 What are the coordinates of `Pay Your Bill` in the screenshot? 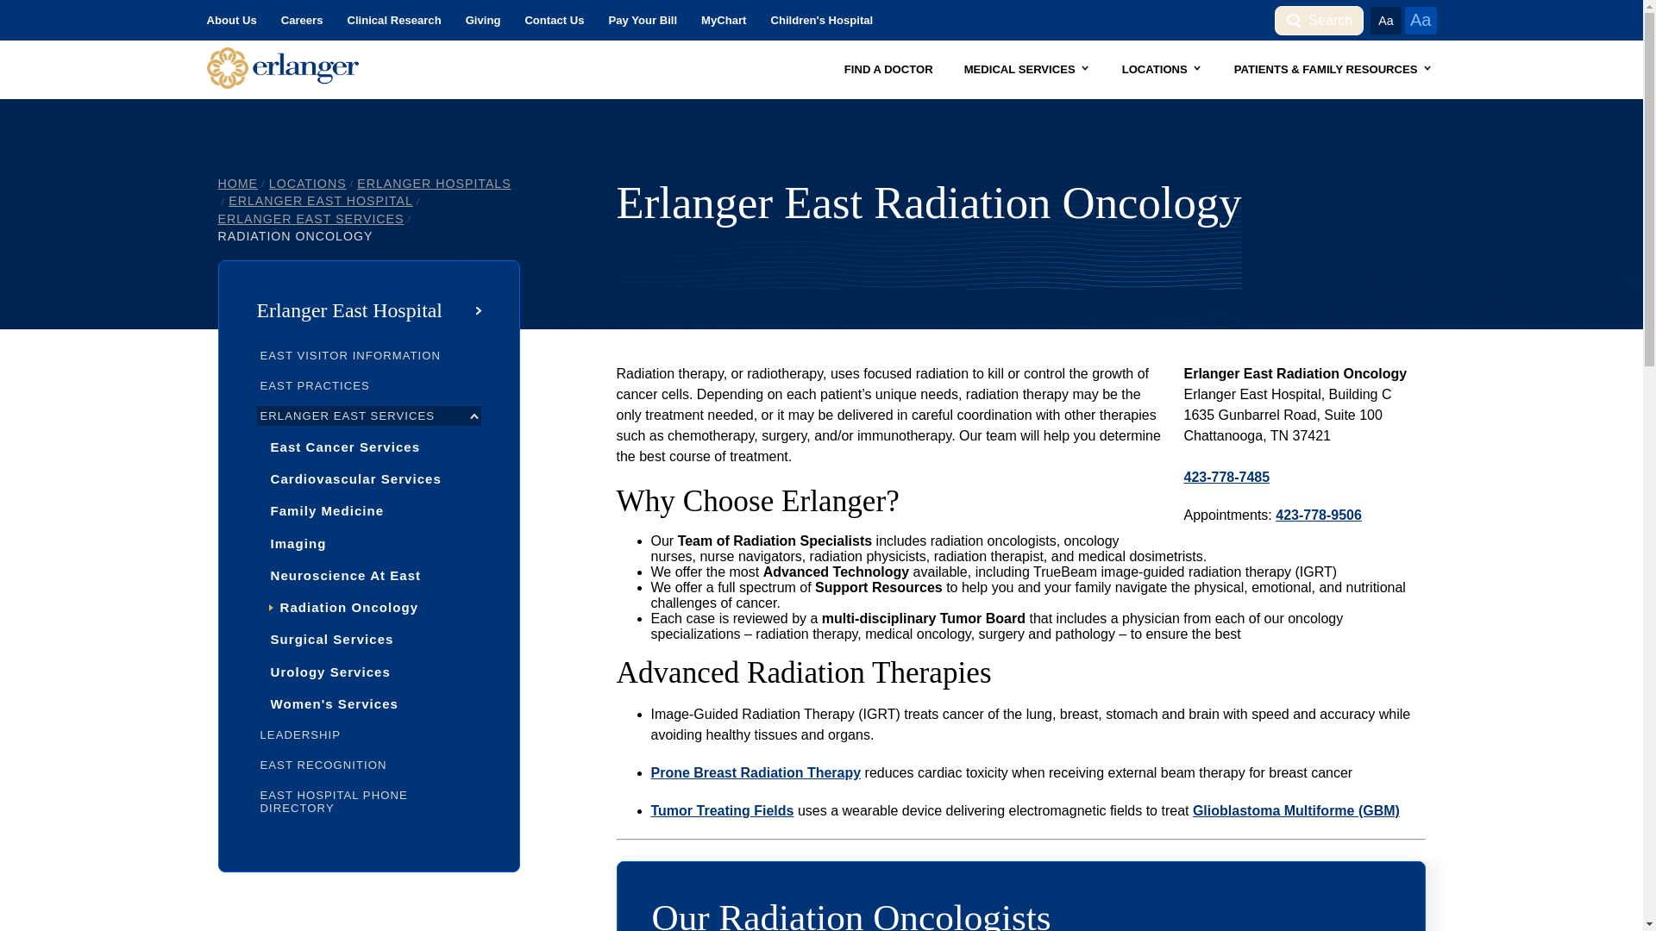 It's located at (643, 21).